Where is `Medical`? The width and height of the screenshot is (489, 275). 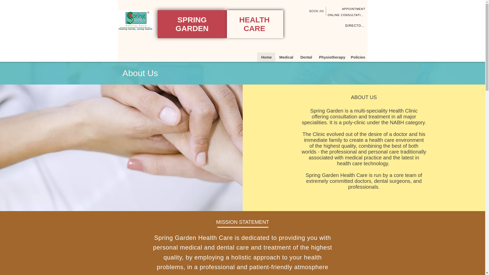
Medical is located at coordinates (286, 57).